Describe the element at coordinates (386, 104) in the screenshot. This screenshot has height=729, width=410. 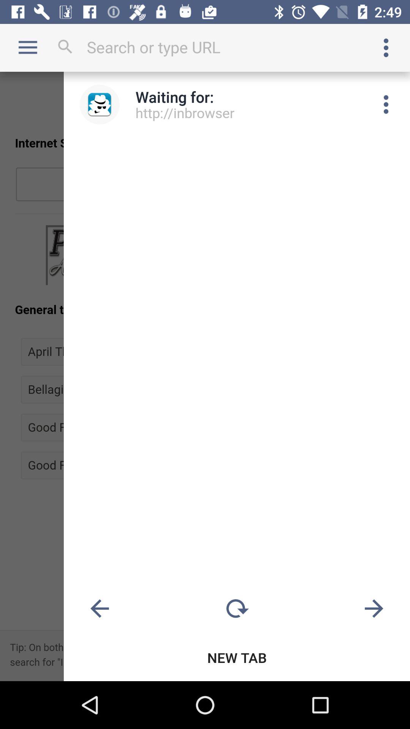
I see `press item to the right of http://inbrowser` at that location.